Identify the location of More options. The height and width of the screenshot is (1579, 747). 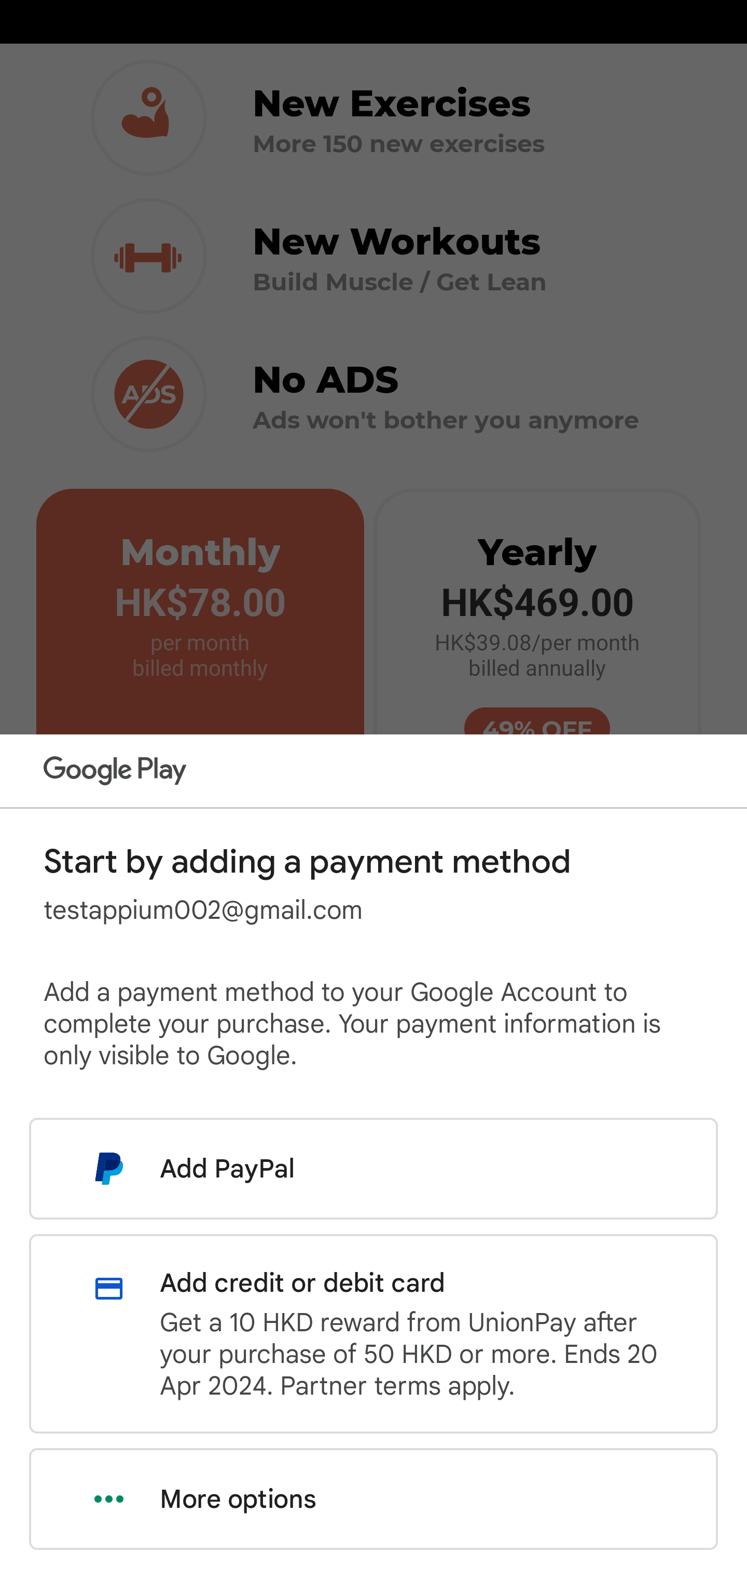
(374, 1499).